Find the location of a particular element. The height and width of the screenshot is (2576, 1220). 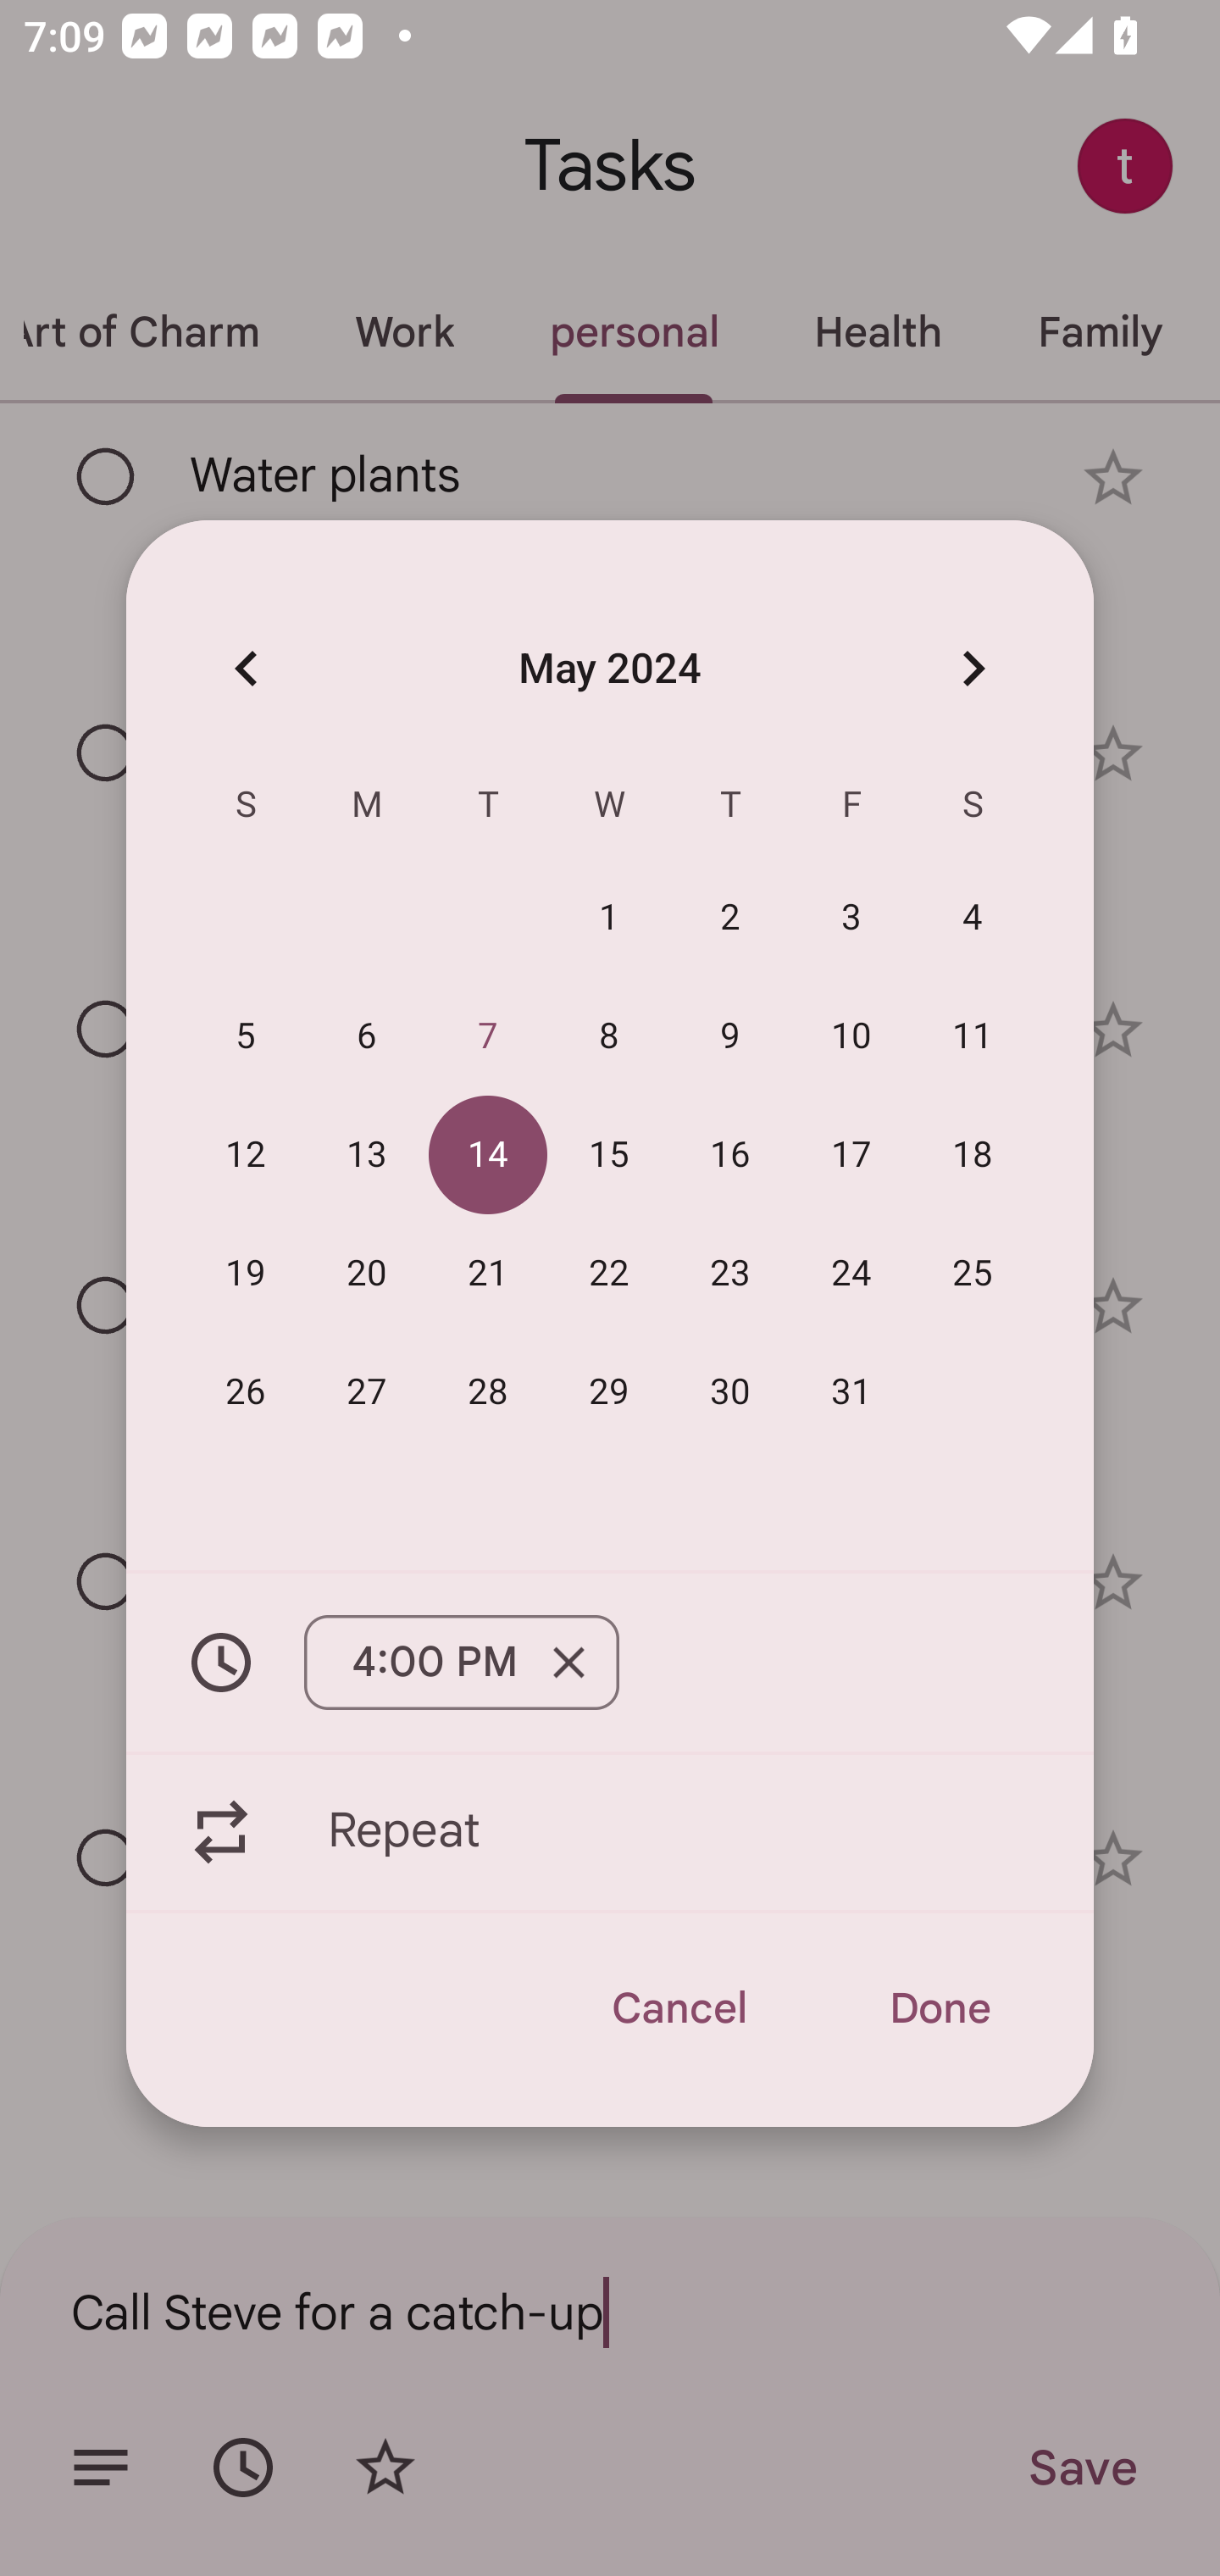

23 23 May 2024 is located at coordinates (730, 1272).